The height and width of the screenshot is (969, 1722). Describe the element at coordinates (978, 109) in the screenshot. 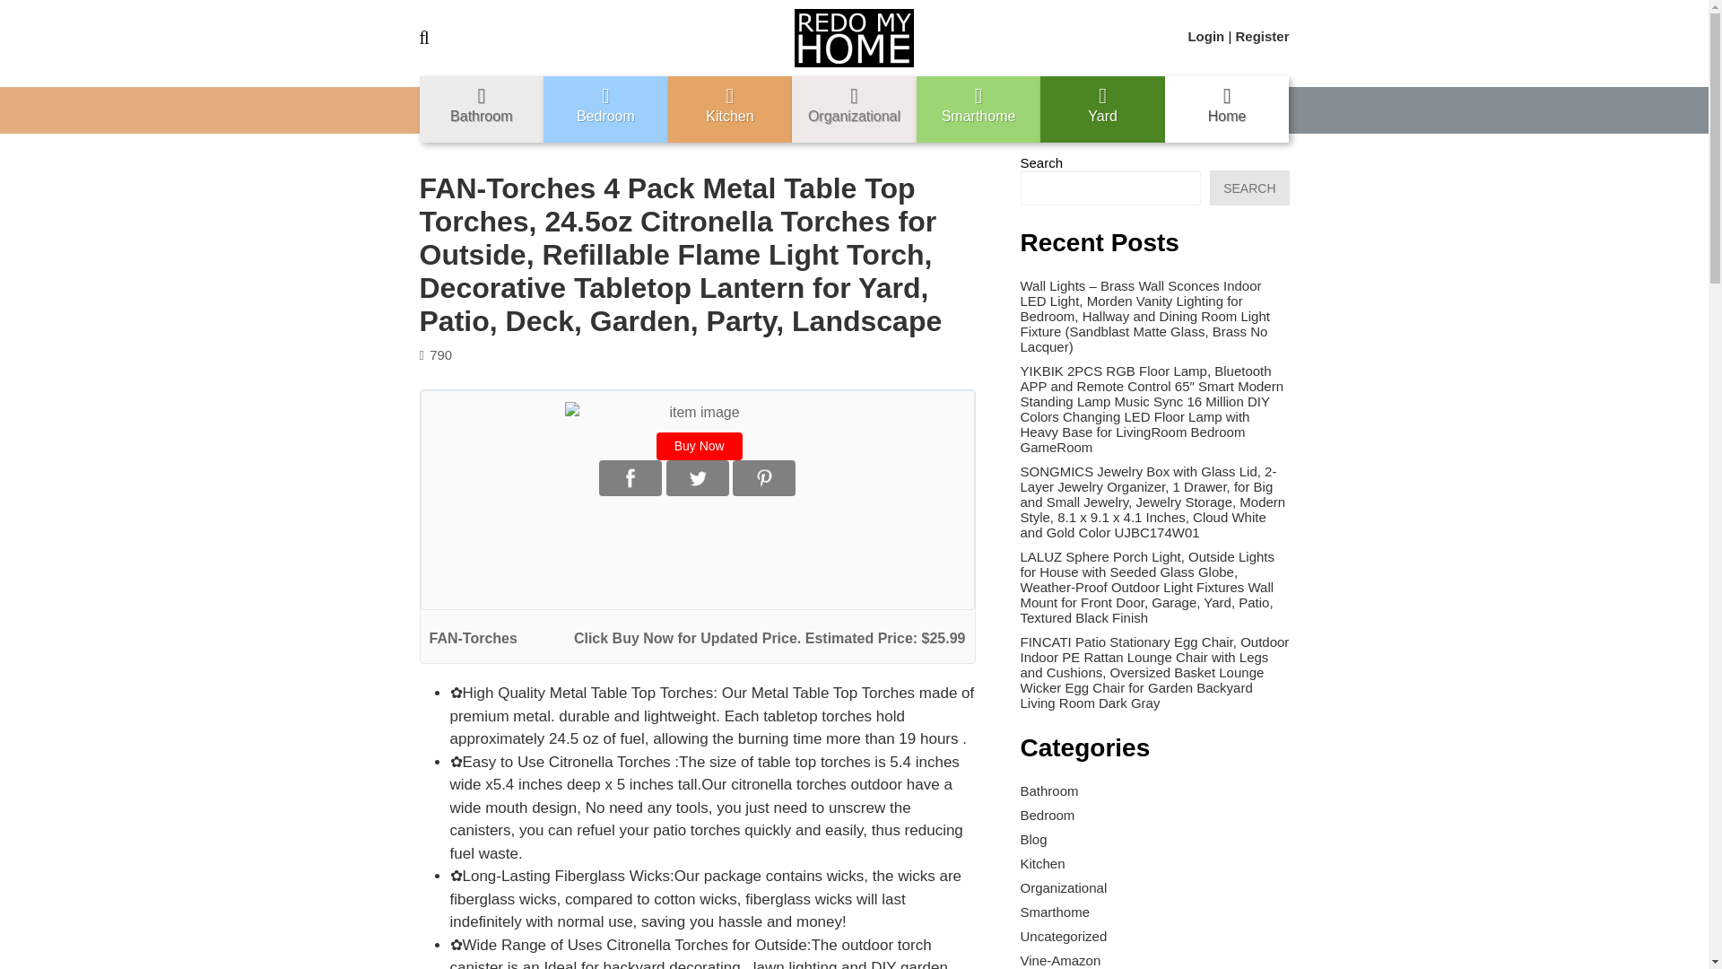

I see `Smarthome` at that location.